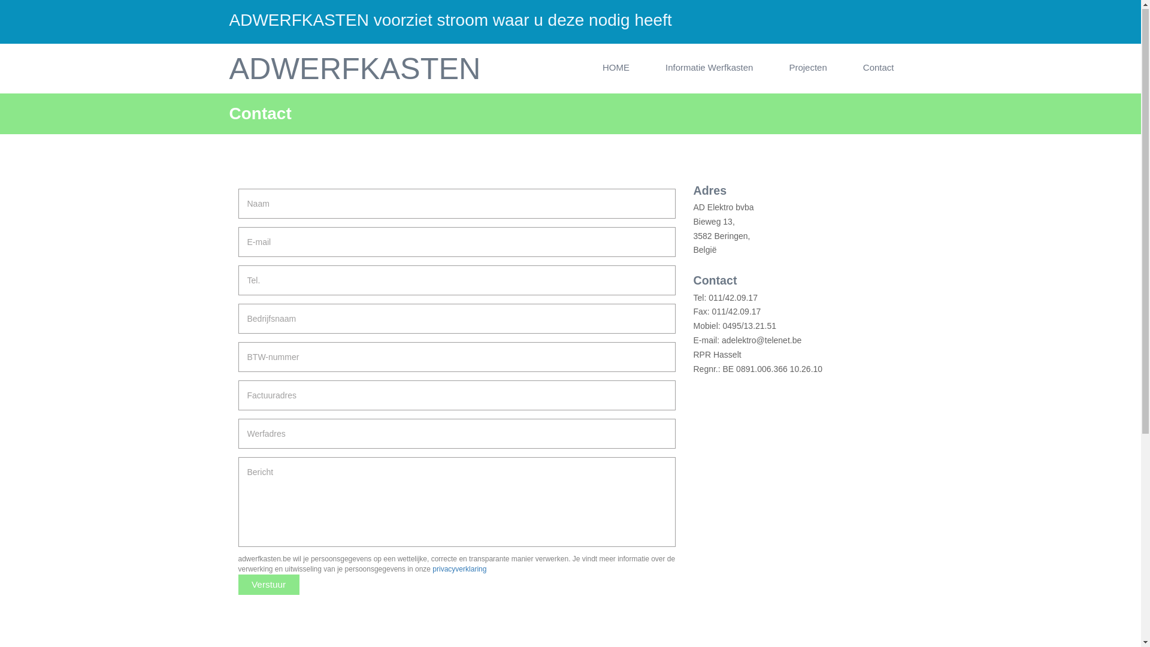 Image resolution: width=1150 pixels, height=647 pixels. Describe the element at coordinates (761, 341) in the screenshot. I see `adelektro@telenet.be` at that location.